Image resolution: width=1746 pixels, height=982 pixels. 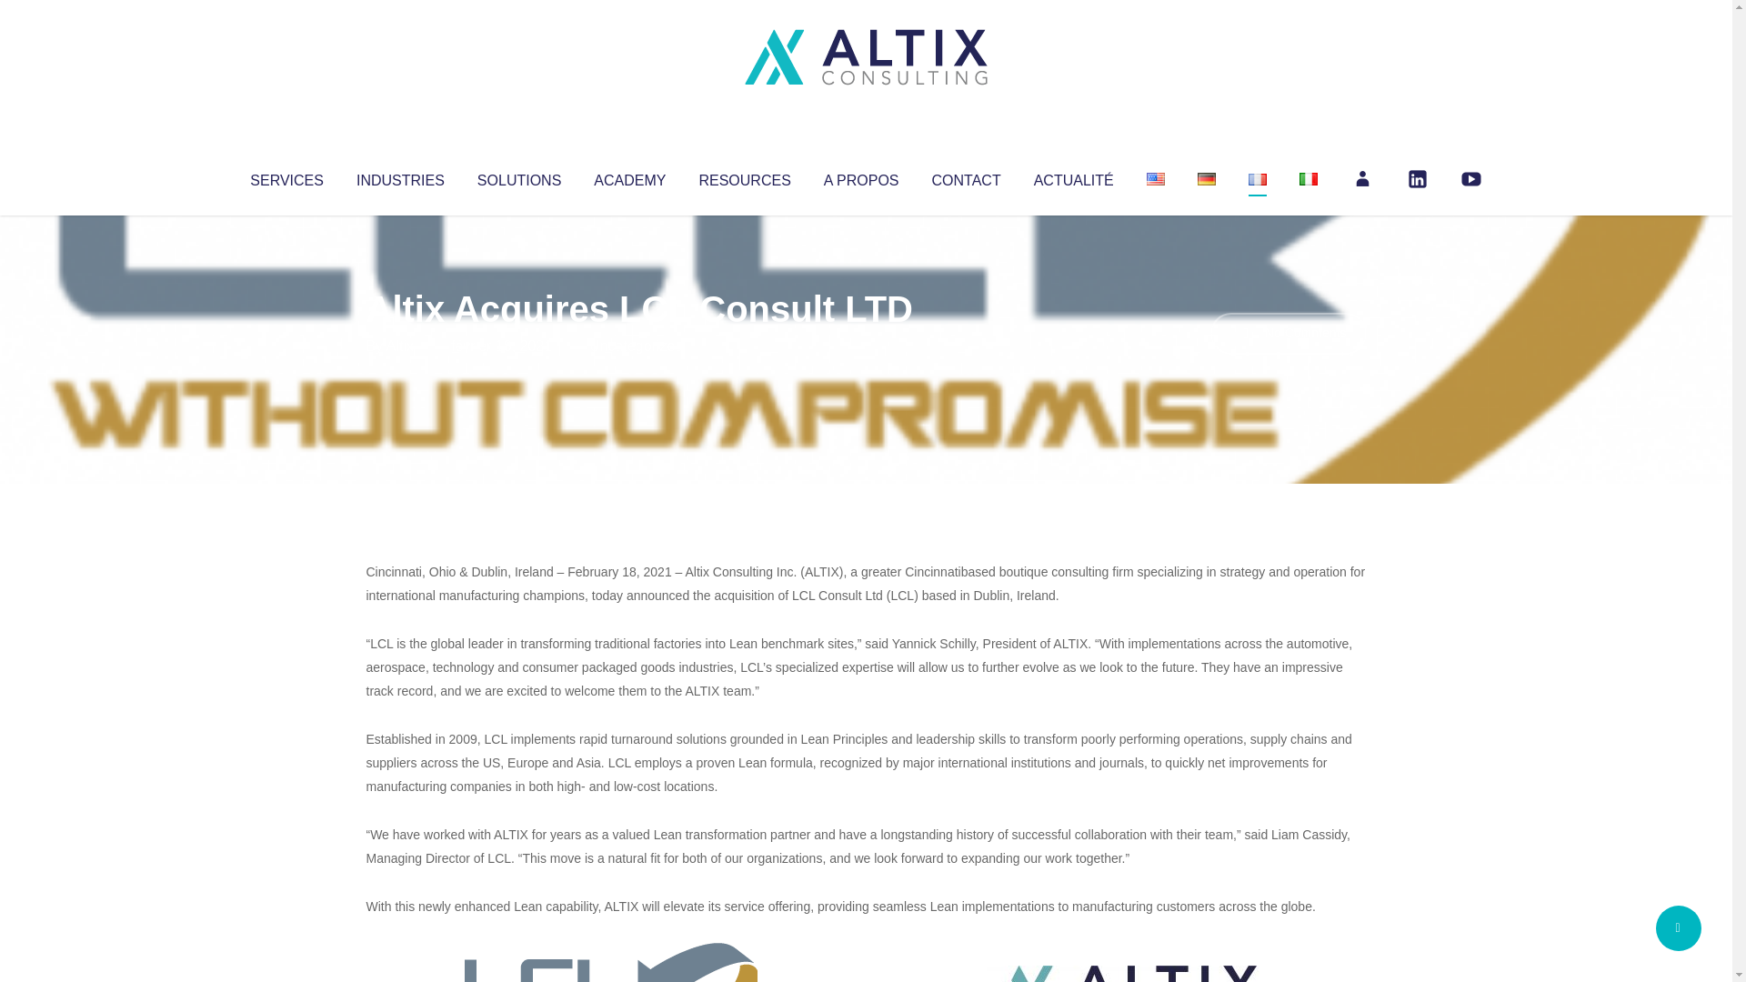 I want to click on Altix, so click(x=400, y=346).